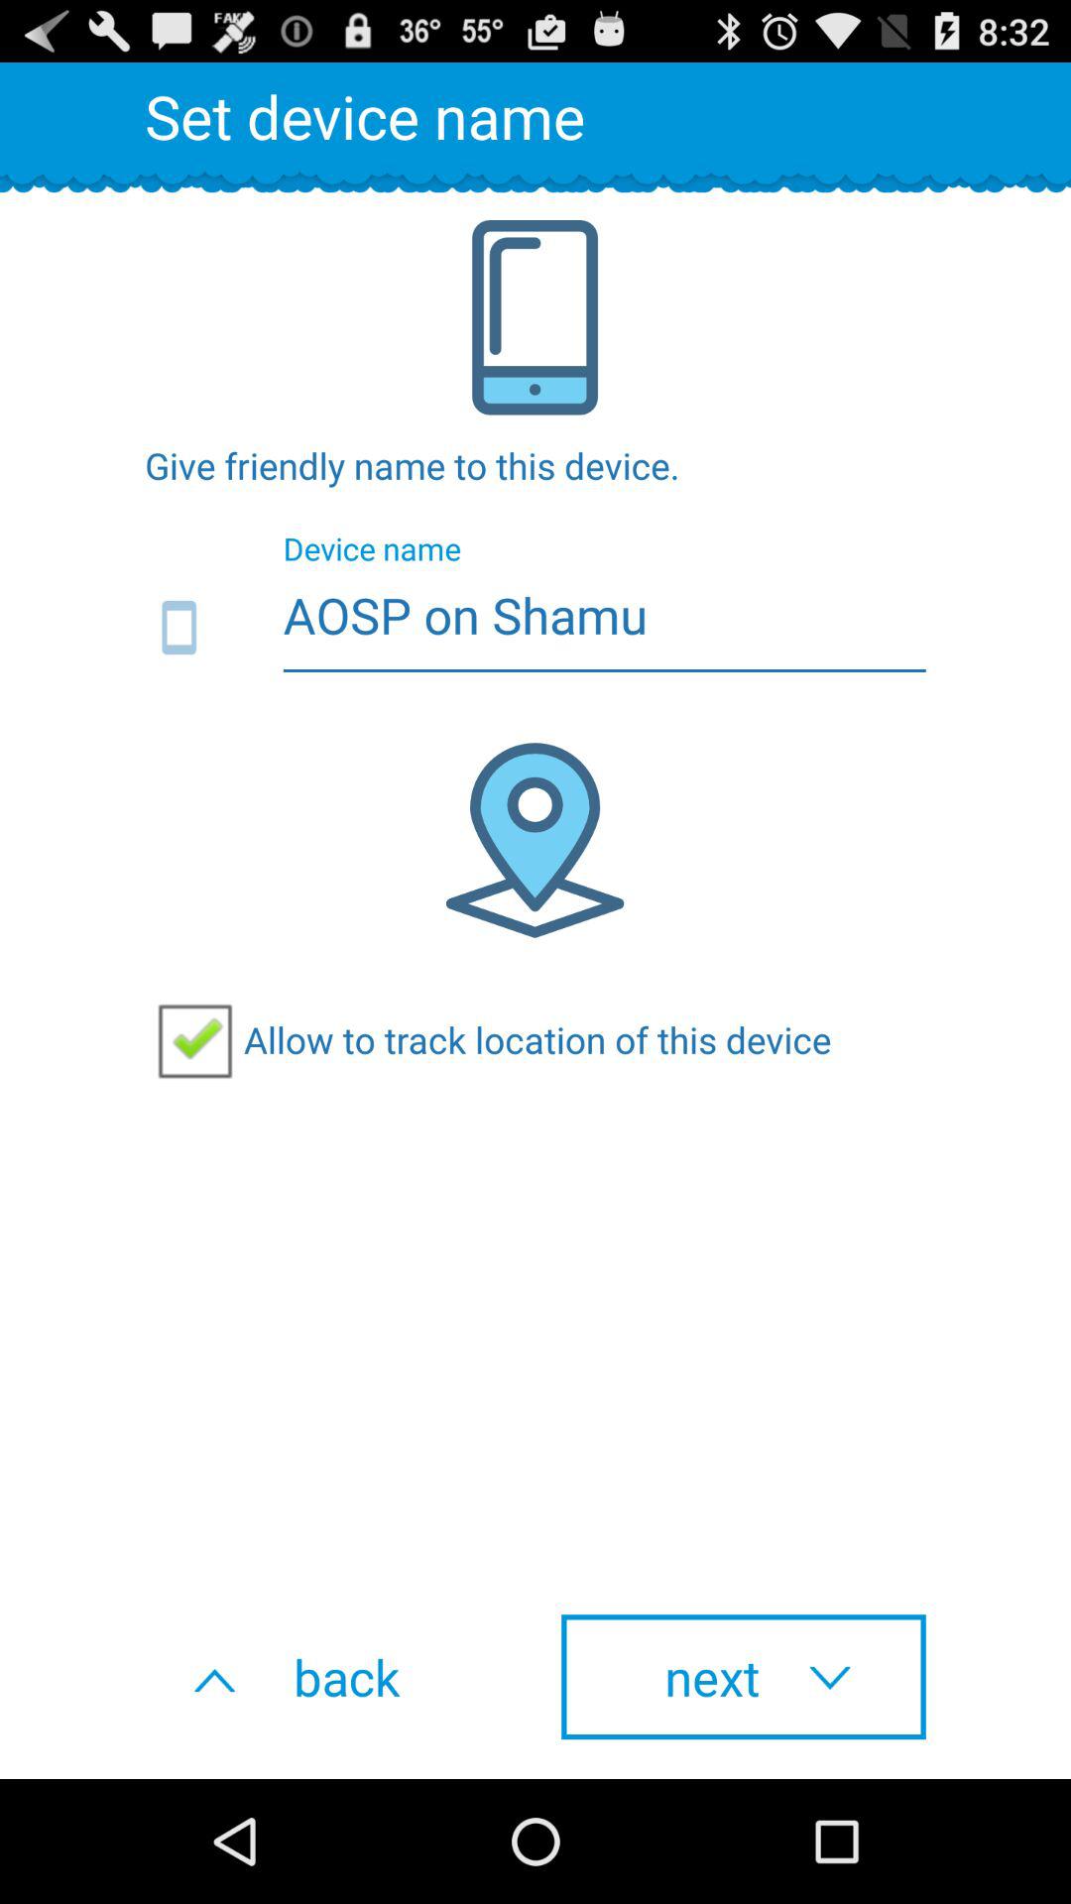 The height and width of the screenshot is (1904, 1071). What do you see at coordinates (327, 1677) in the screenshot?
I see `tap item at the bottom left corner` at bounding box center [327, 1677].